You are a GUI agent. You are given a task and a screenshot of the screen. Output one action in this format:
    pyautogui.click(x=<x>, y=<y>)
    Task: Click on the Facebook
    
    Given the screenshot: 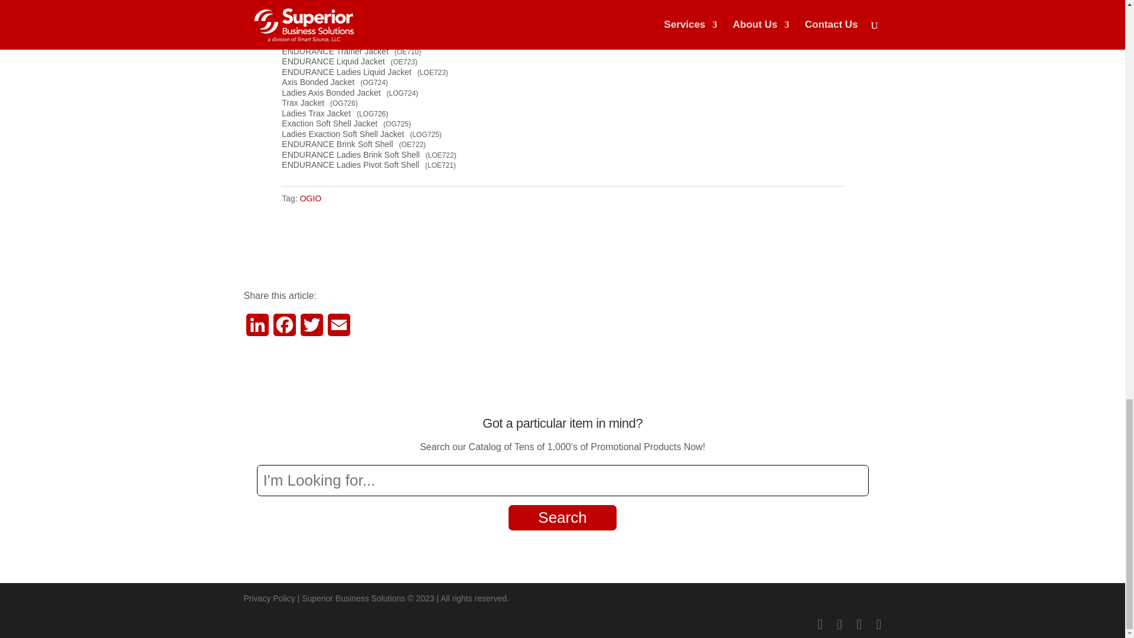 What is the action you would take?
    pyautogui.click(x=283, y=329)
    